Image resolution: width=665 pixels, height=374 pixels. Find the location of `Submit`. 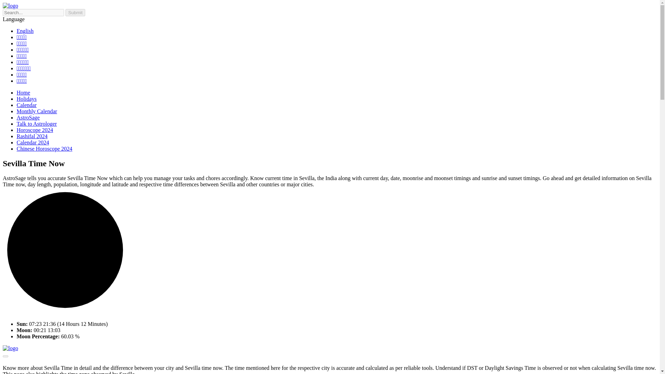

Submit is located at coordinates (21, 80).